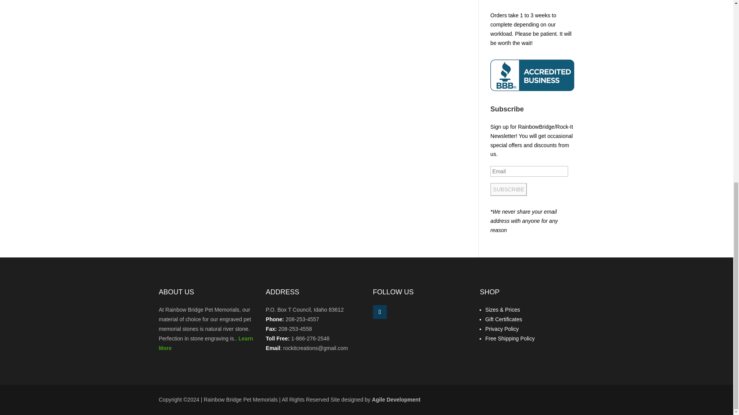  What do you see at coordinates (508, 189) in the screenshot?
I see `Subscribe` at bounding box center [508, 189].